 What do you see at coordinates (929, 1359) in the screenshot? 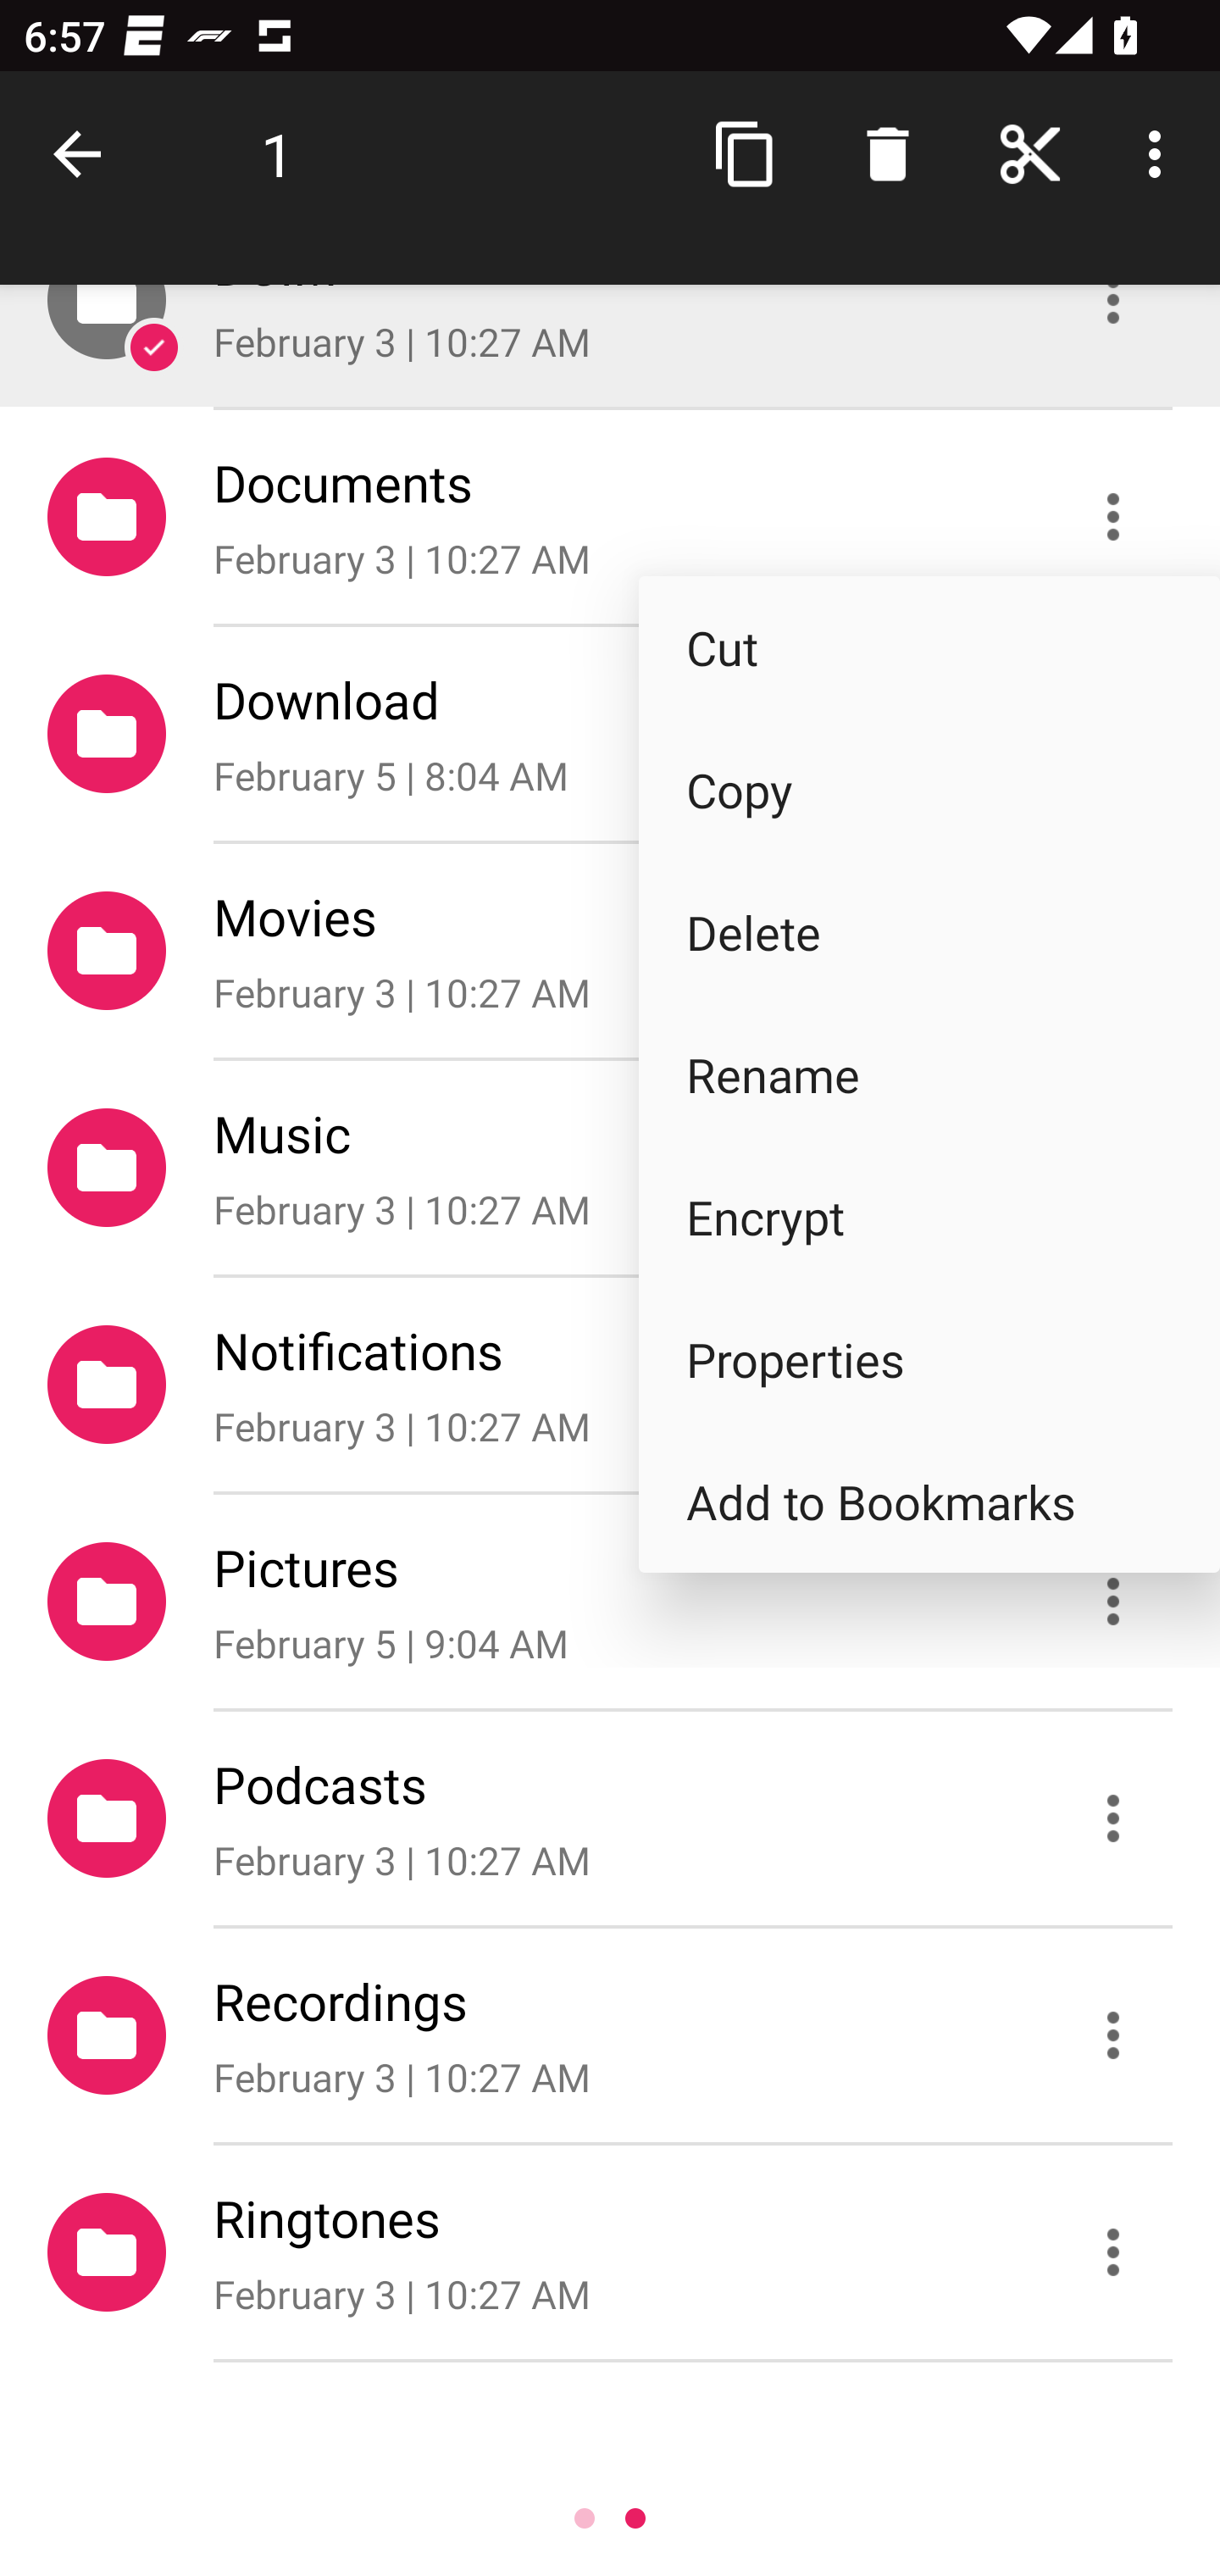
I see `Properties` at bounding box center [929, 1359].